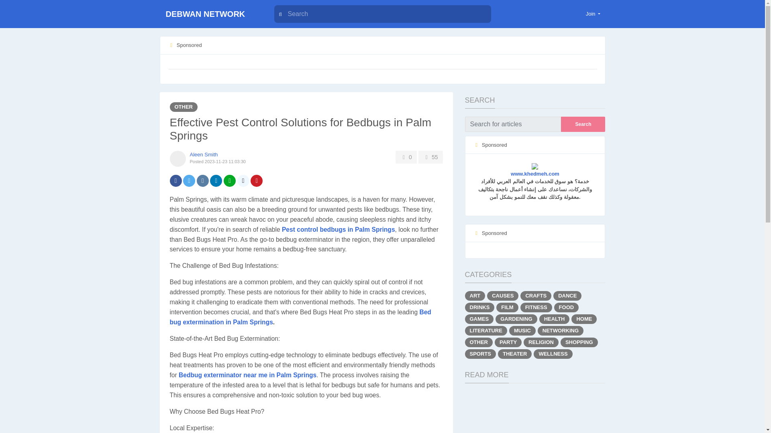  I want to click on Aleen Smith, so click(203, 155).